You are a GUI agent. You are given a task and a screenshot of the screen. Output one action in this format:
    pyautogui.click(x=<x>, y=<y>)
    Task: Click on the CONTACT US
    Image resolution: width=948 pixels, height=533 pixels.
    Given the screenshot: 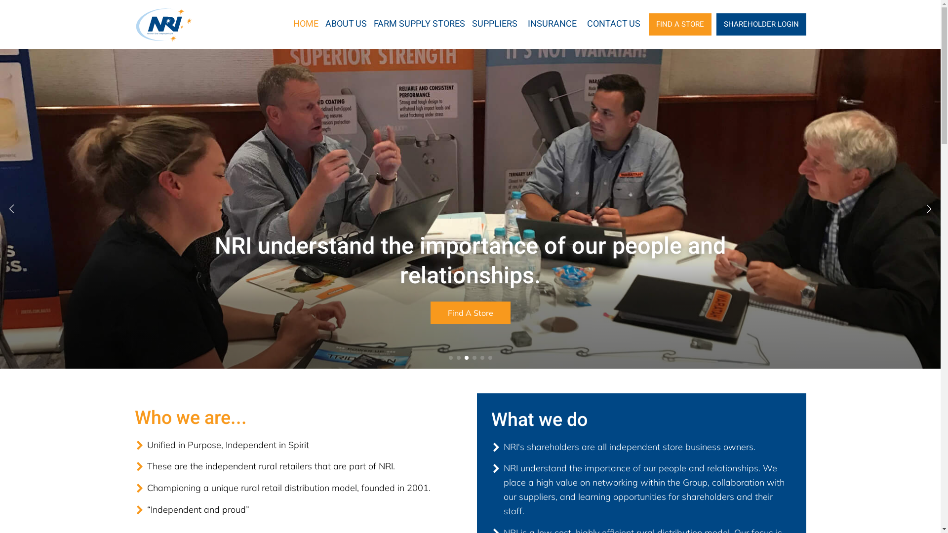 What is the action you would take?
    pyautogui.click(x=613, y=25)
    